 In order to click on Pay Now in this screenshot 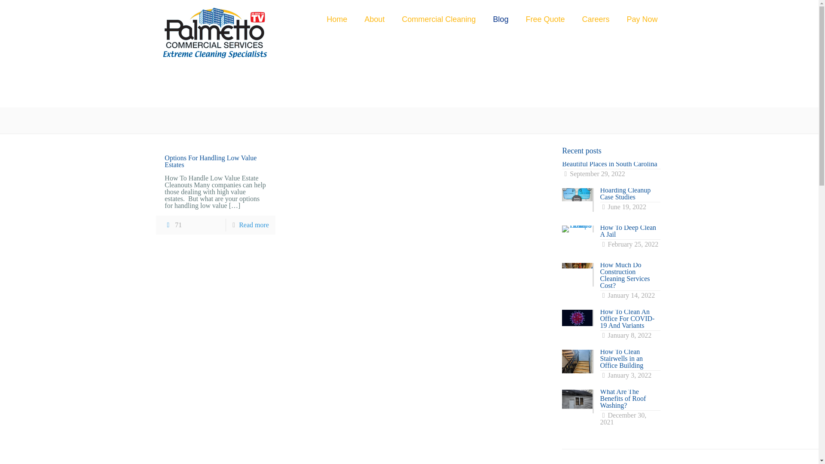, I will do `click(642, 19)`.